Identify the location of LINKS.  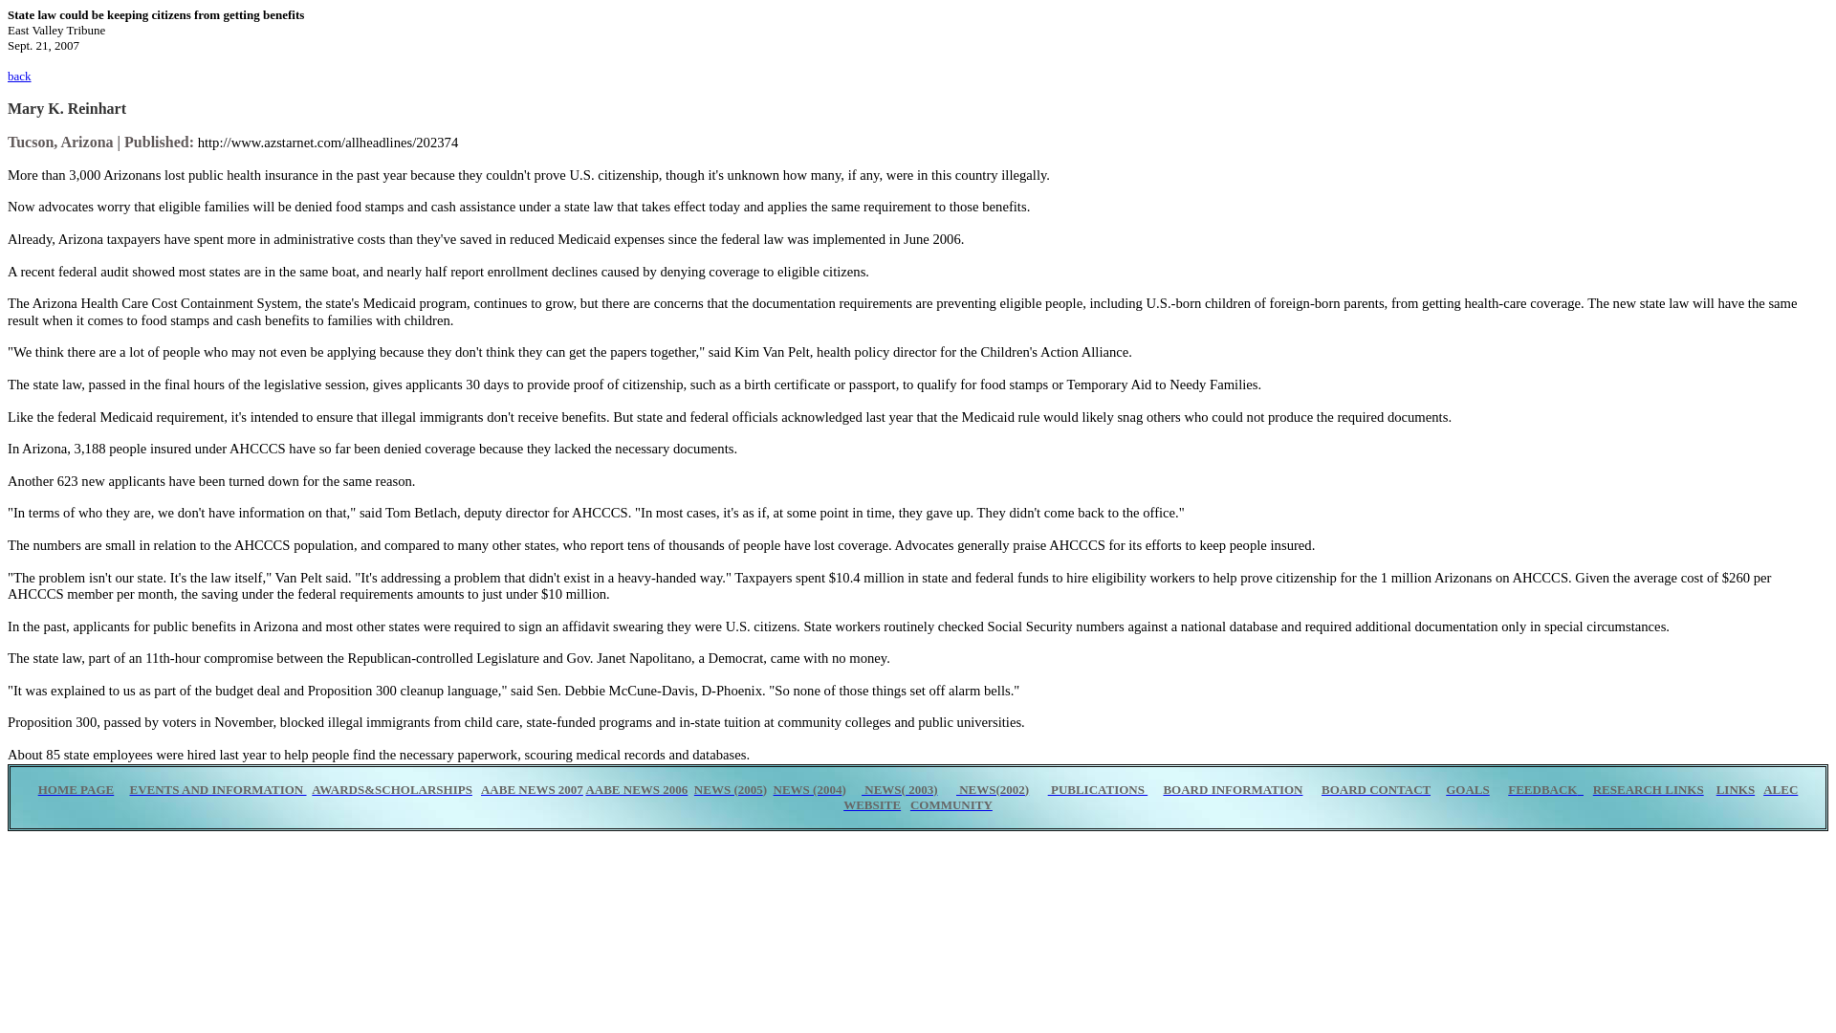
(1736, 788).